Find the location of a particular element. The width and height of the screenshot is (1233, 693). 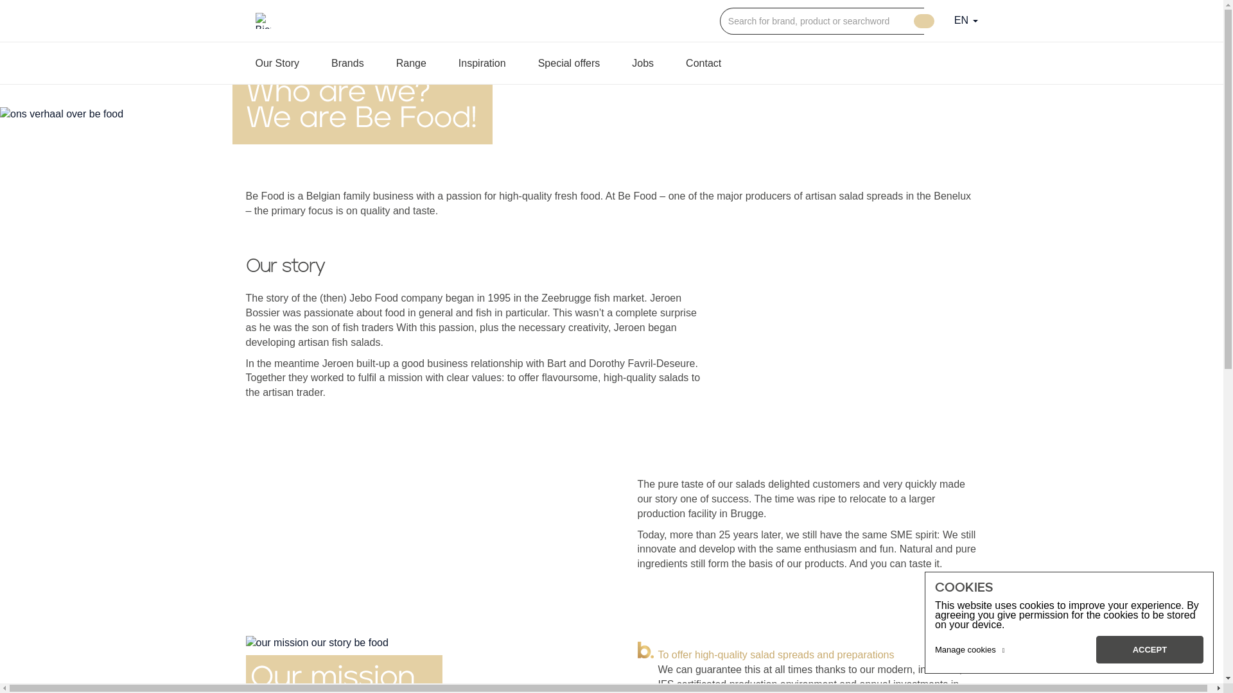

Special offers is located at coordinates (569, 63).